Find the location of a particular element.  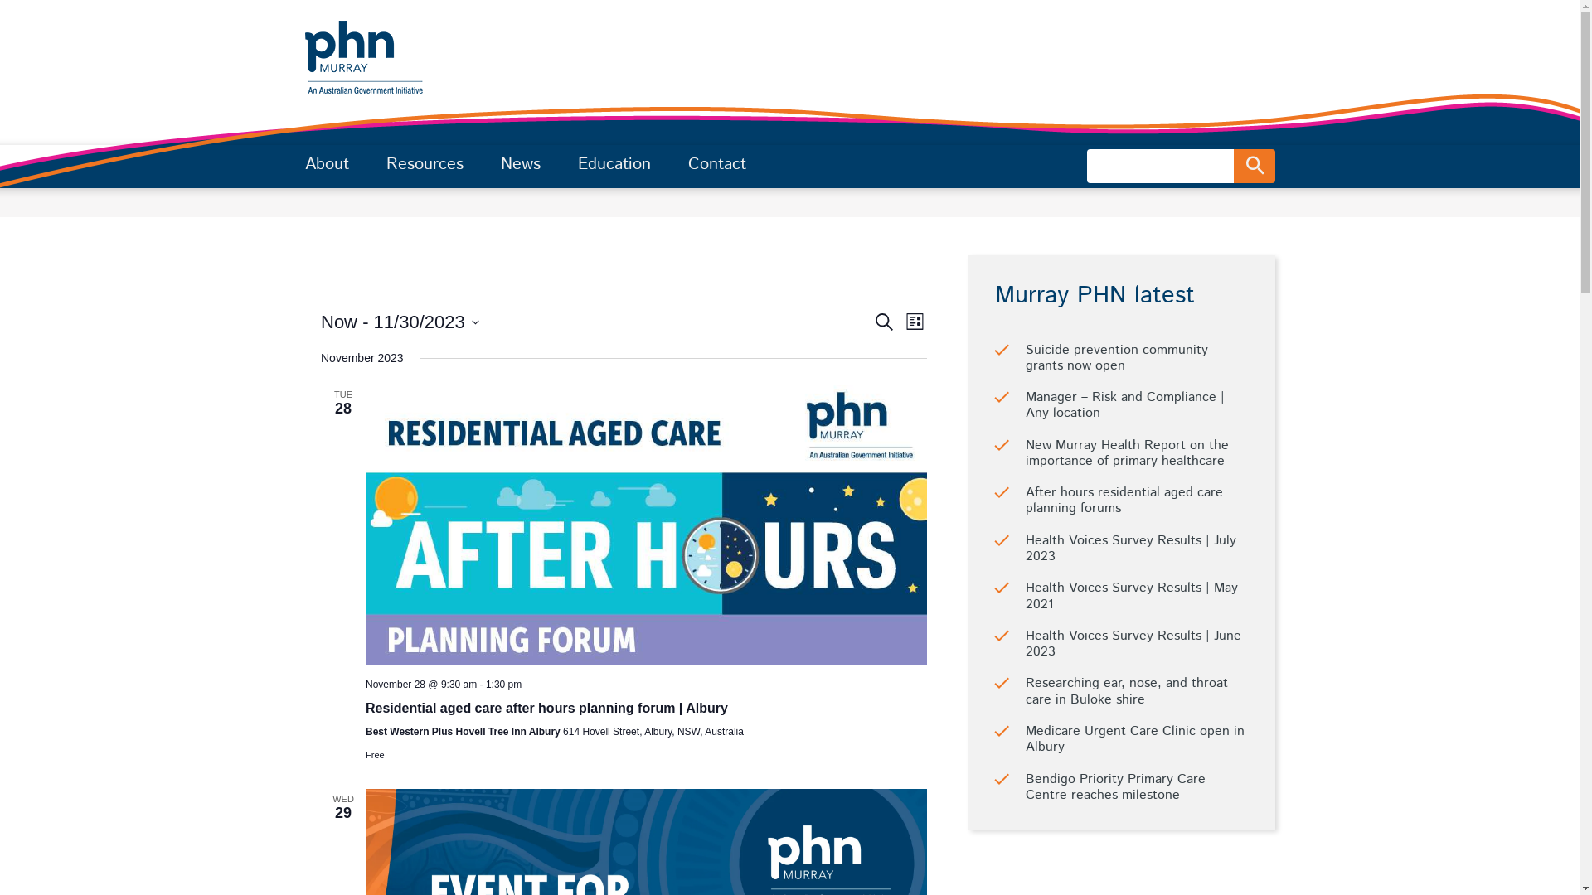

Health Voices Survey Results | May 2021 is located at coordinates (1131, 596).